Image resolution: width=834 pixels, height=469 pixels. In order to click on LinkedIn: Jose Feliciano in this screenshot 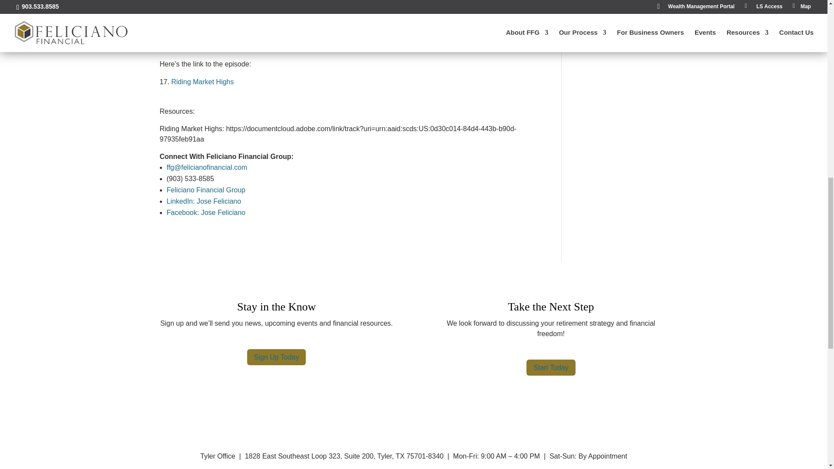, I will do `click(204, 201)`.